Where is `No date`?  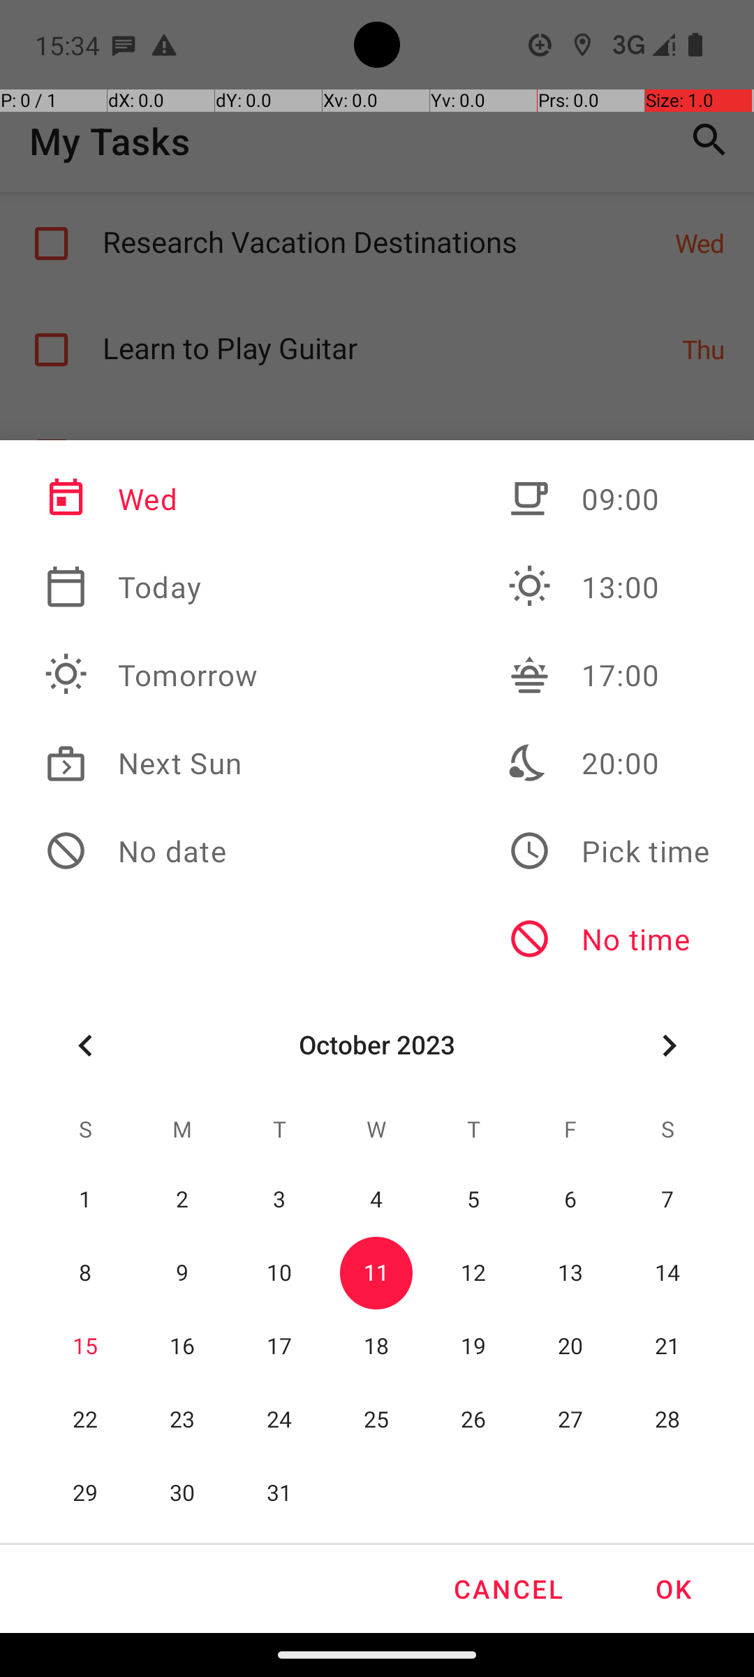
No date is located at coordinates (151, 851).